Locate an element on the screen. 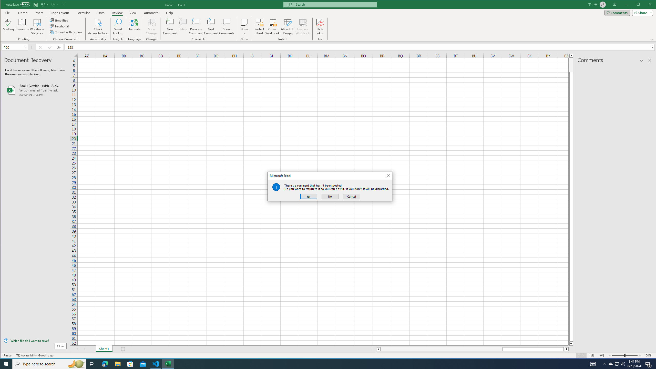 The height and width of the screenshot is (369, 656). Yes is located at coordinates (617, 364).